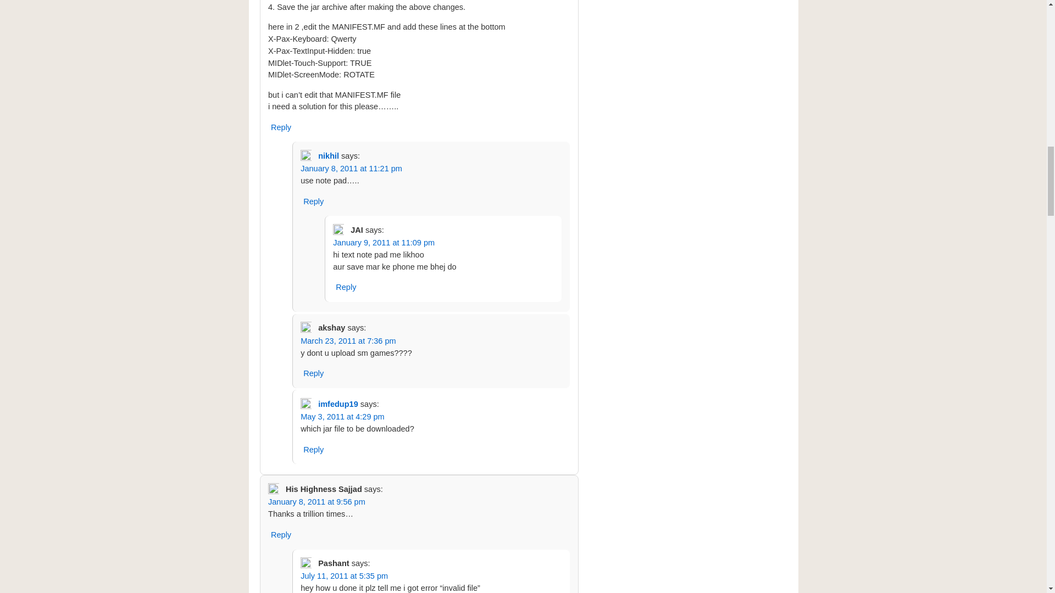 This screenshot has height=593, width=1055. What do you see at coordinates (281, 127) in the screenshot?
I see `Reply` at bounding box center [281, 127].